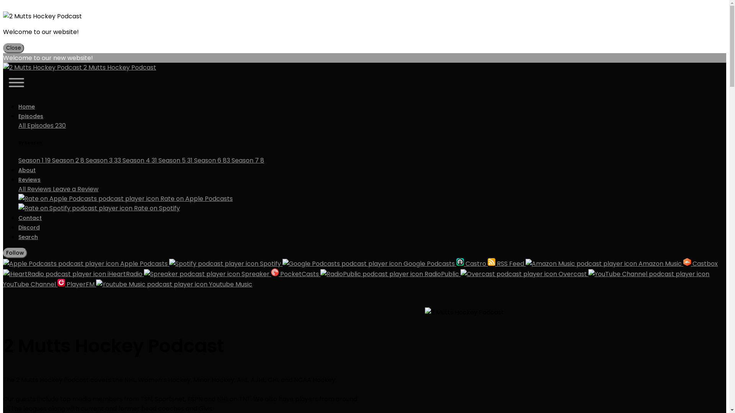 The image size is (735, 413). I want to click on Youtube Music, so click(174, 285).